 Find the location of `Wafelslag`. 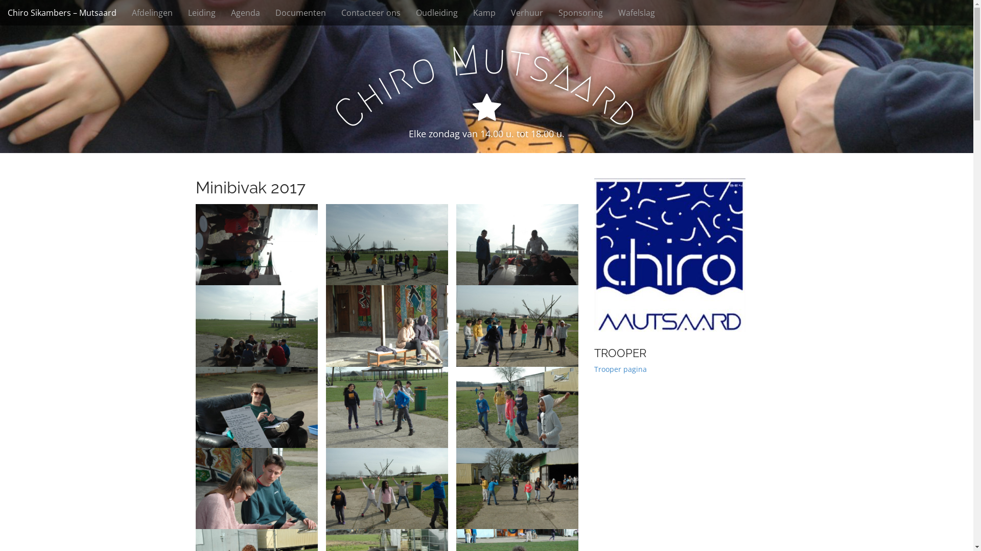

Wafelslag is located at coordinates (637, 13).